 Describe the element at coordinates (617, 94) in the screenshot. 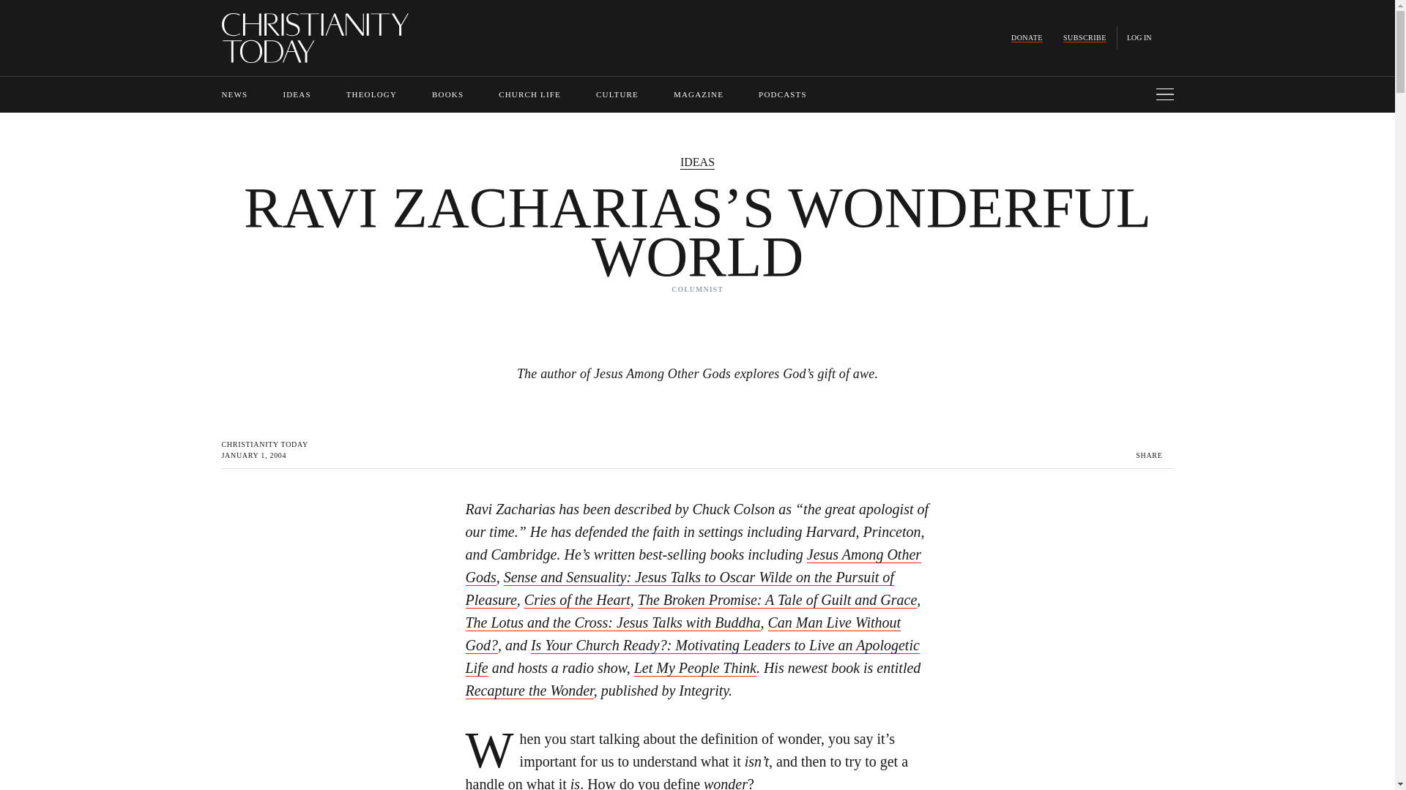

I see `CULTURE` at that location.